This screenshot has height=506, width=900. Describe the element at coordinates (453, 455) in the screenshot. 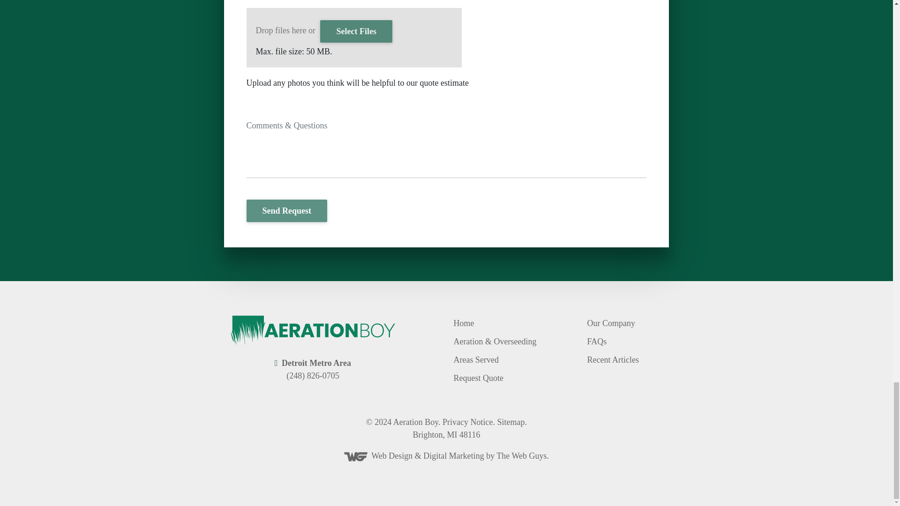

I see `Digital Marketing` at that location.